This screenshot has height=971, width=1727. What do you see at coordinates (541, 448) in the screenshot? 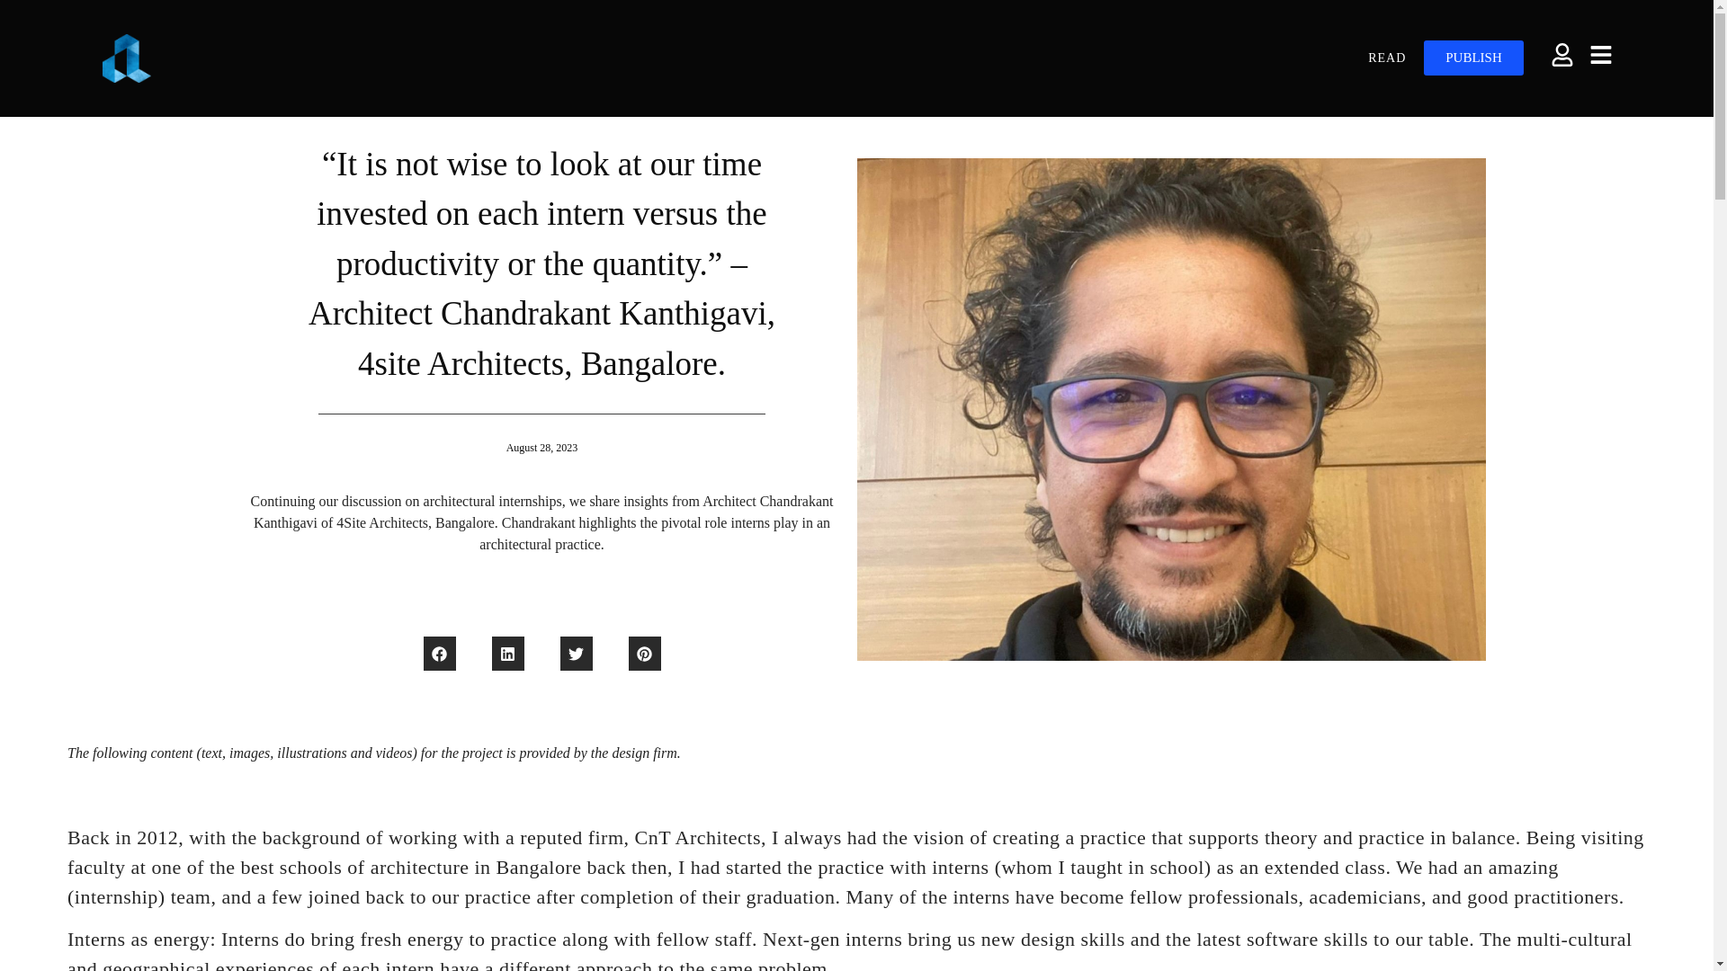
I see `August 28, 2023` at bounding box center [541, 448].